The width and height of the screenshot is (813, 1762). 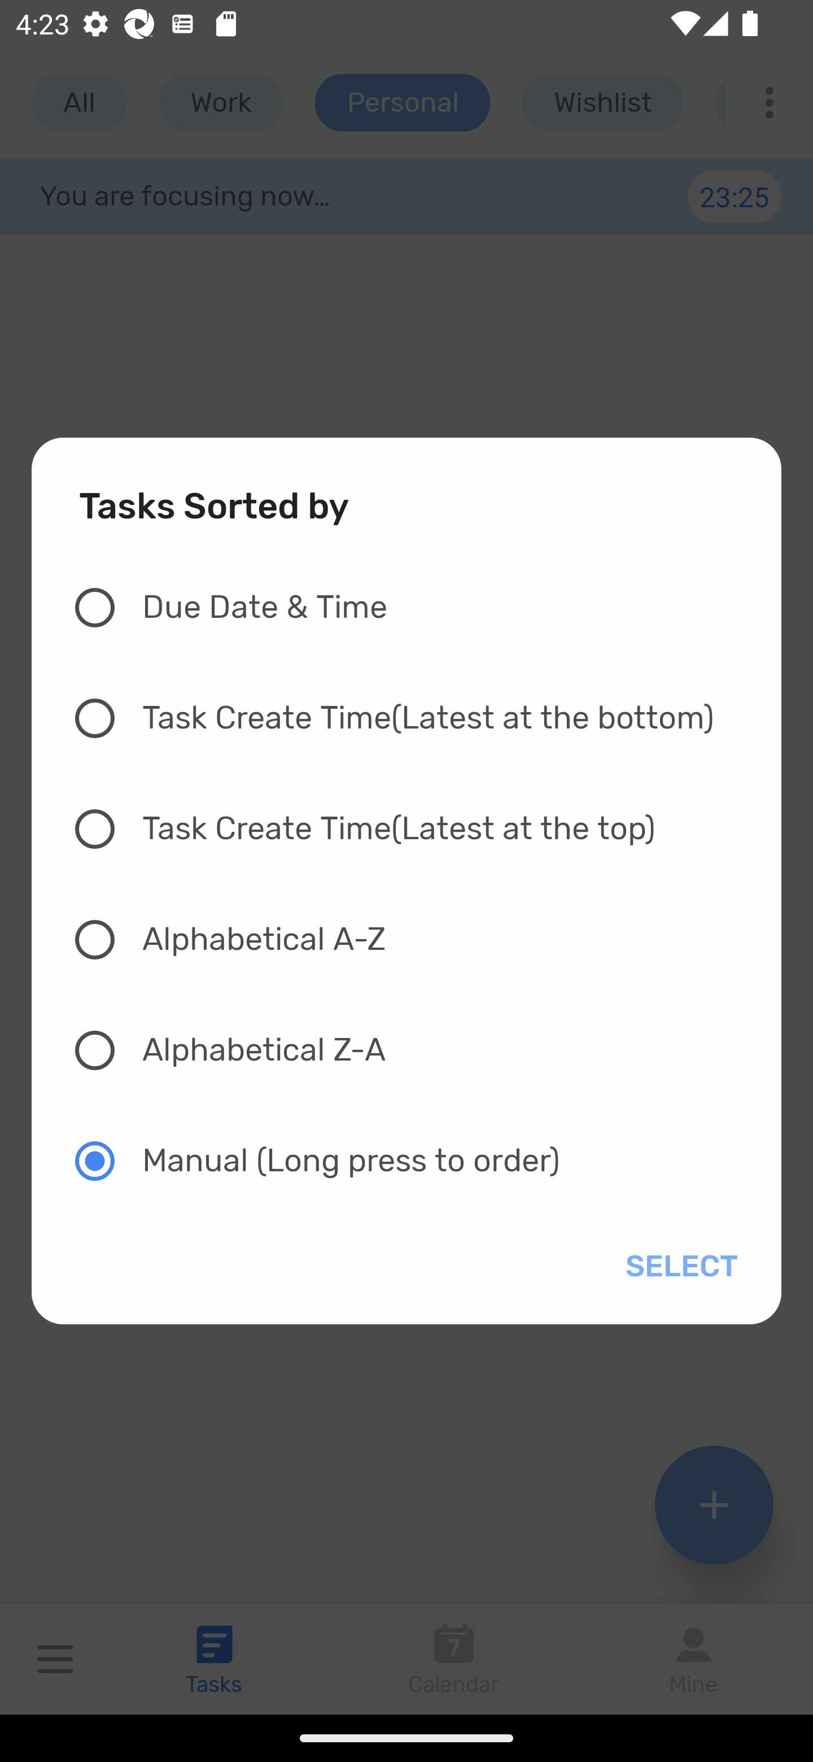 What do you see at coordinates (677, 1267) in the screenshot?
I see `SELECT` at bounding box center [677, 1267].